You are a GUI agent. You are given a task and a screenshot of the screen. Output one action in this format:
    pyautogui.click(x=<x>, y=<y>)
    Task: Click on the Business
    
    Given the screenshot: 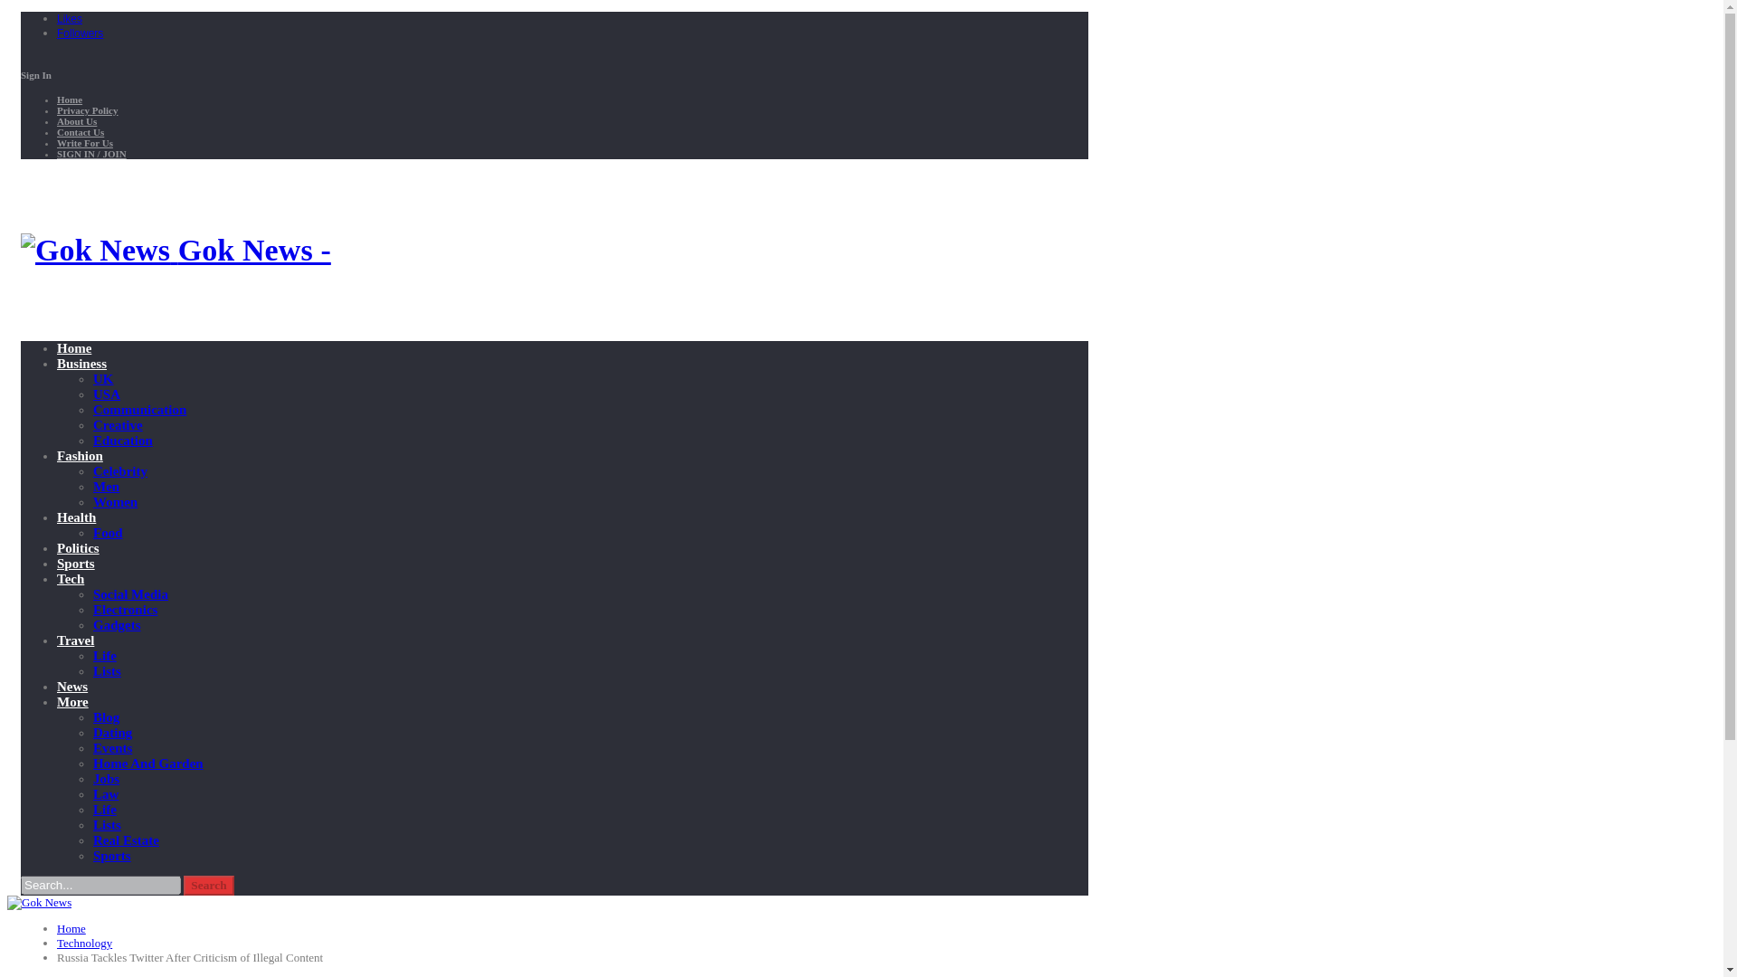 What is the action you would take?
    pyautogui.click(x=81, y=364)
    